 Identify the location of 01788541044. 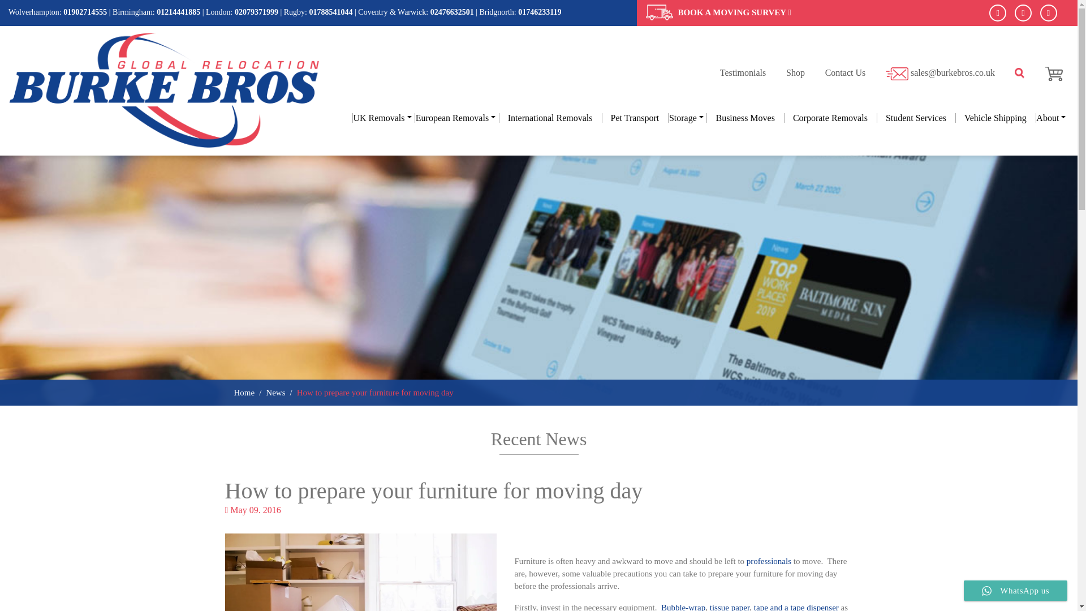
(330, 12).